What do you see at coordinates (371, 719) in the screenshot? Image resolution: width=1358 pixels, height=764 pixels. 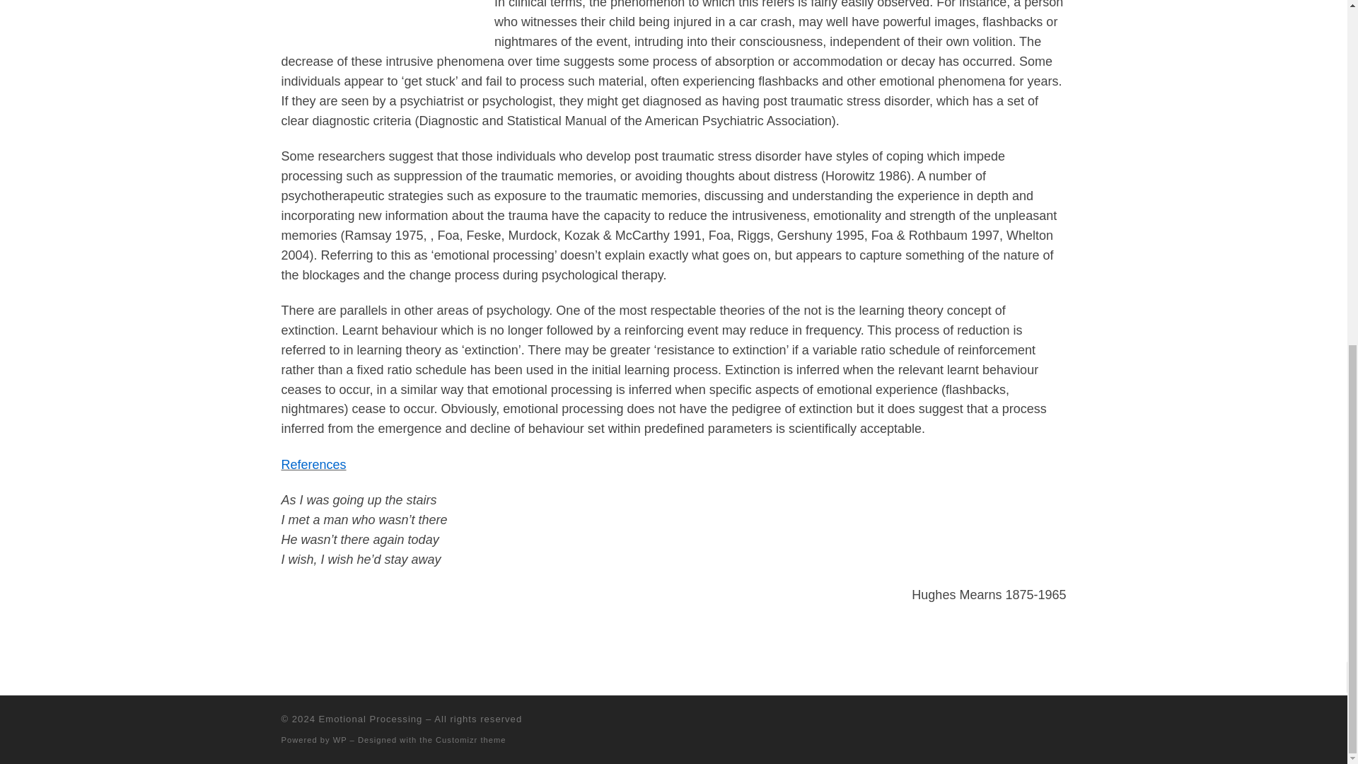 I see `Emotional Processing` at bounding box center [371, 719].